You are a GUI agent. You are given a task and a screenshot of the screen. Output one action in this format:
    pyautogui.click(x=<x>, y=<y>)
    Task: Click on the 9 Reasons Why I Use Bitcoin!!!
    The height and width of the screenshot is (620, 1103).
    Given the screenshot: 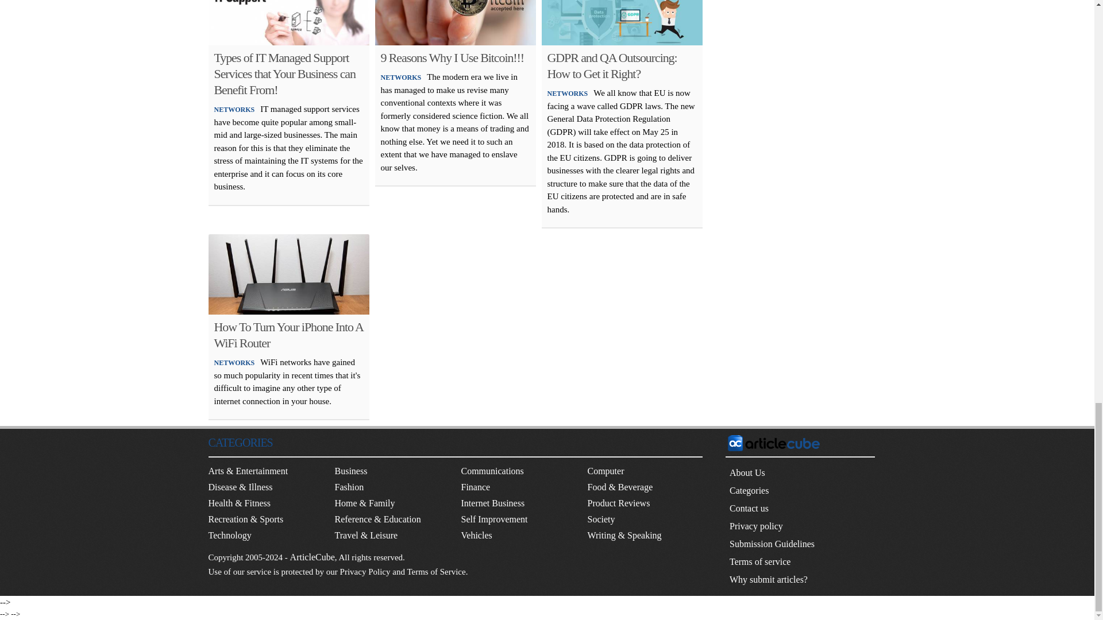 What is the action you would take?
    pyautogui.click(x=452, y=57)
    